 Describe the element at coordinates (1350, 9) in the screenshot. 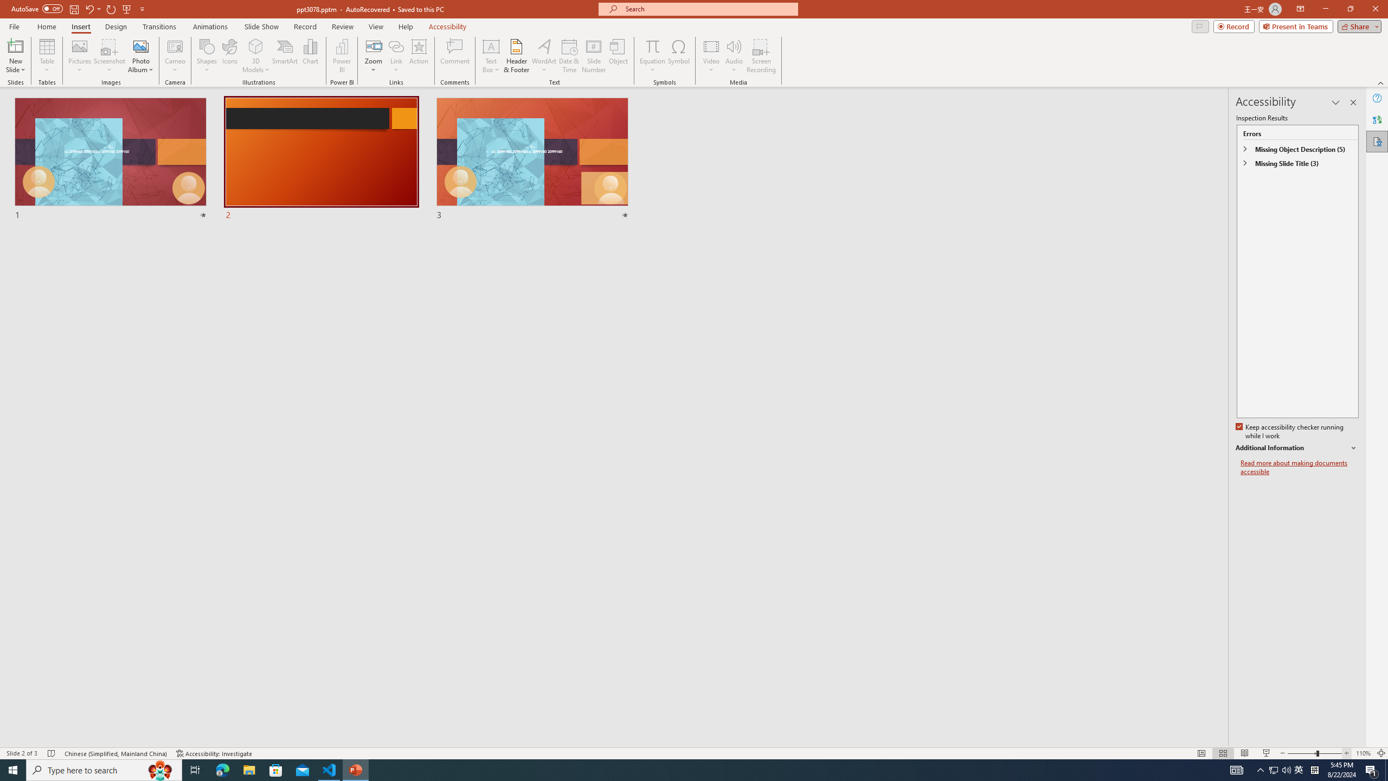

I see `Restore Down` at that location.